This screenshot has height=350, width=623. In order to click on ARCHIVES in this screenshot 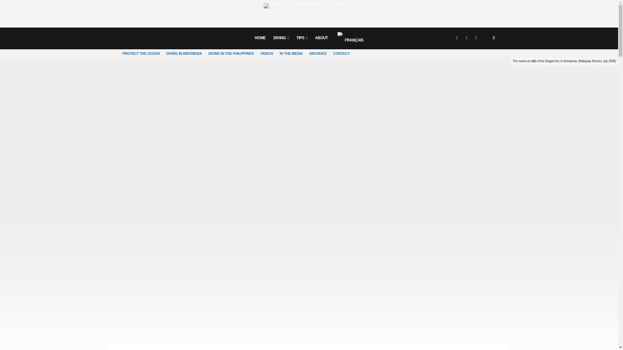, I will do `click(318, 53)`.